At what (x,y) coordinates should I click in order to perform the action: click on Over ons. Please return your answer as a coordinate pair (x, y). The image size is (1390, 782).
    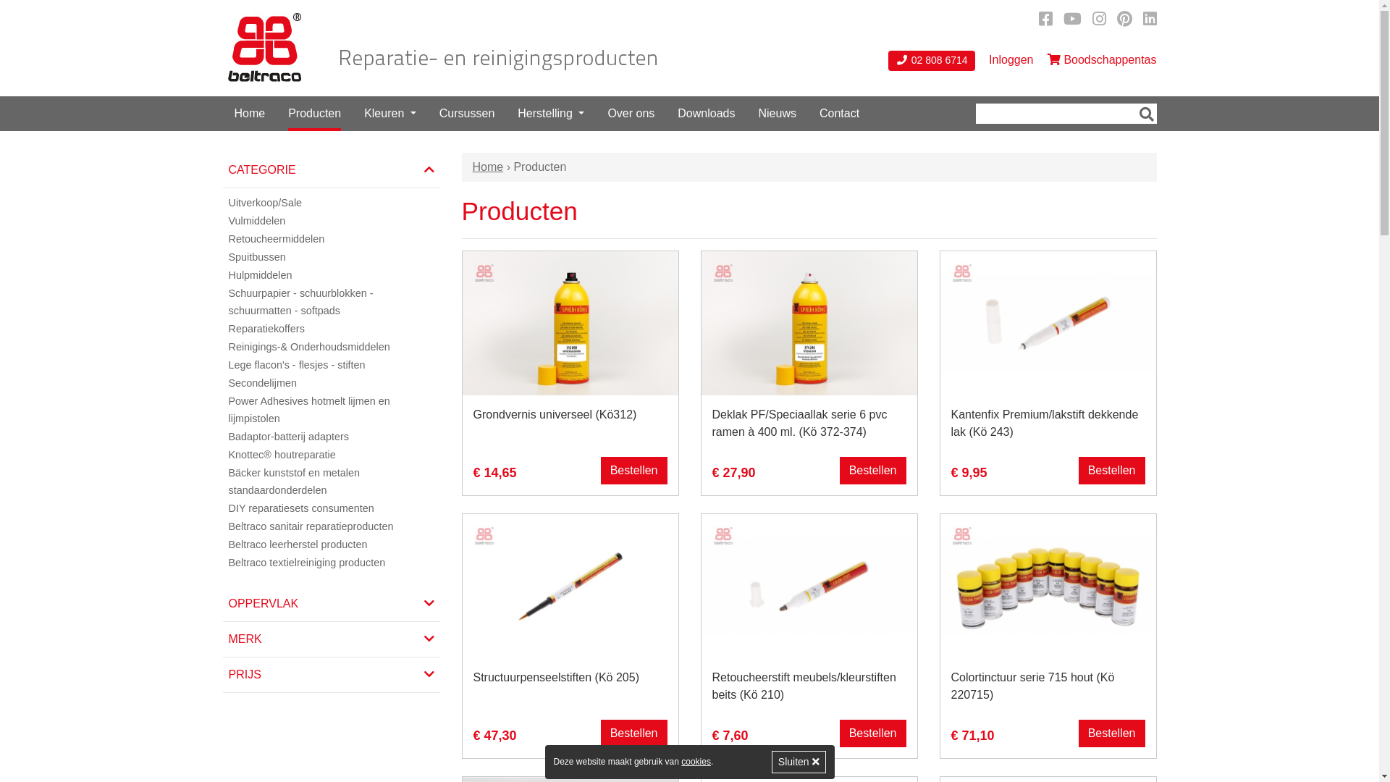
    Looking at the image, I should click on (631, 114).